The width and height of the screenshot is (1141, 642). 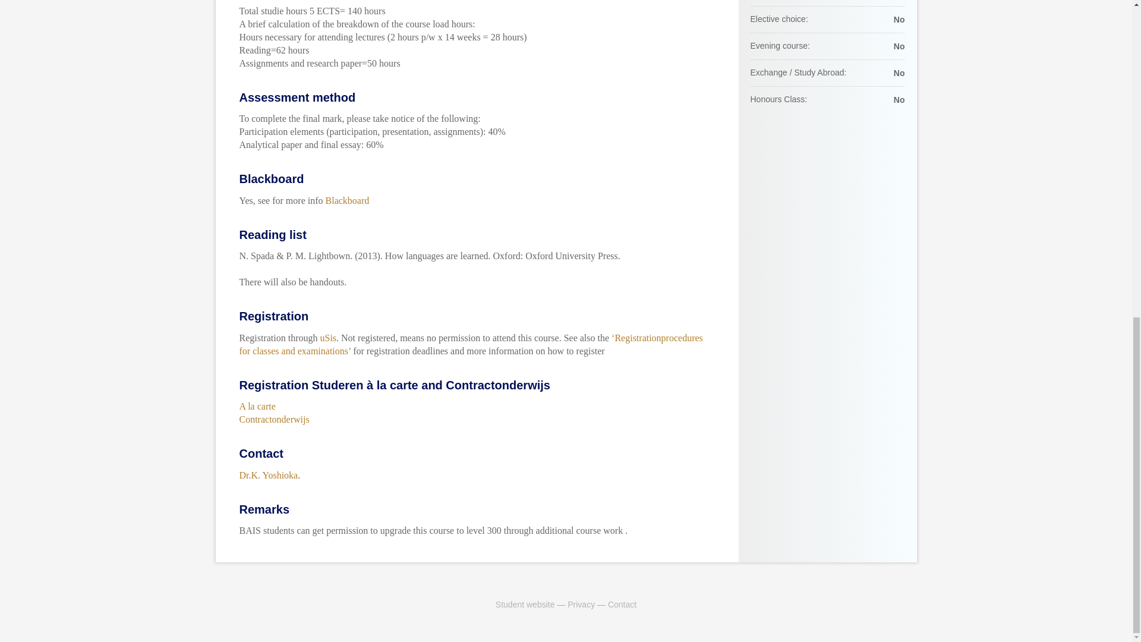 I want to click on Privacy, so click(x=581, y=604).